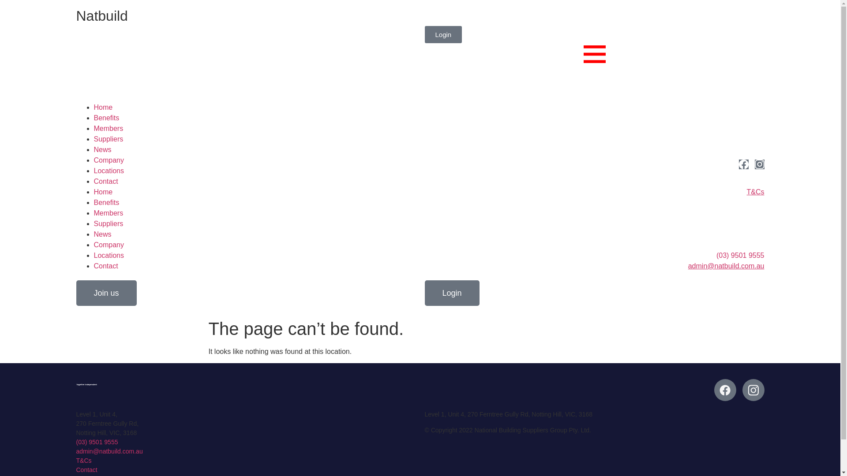 The image size is (847, 476). I want to click on admin@natbuild.com.au, so click(726, 266).